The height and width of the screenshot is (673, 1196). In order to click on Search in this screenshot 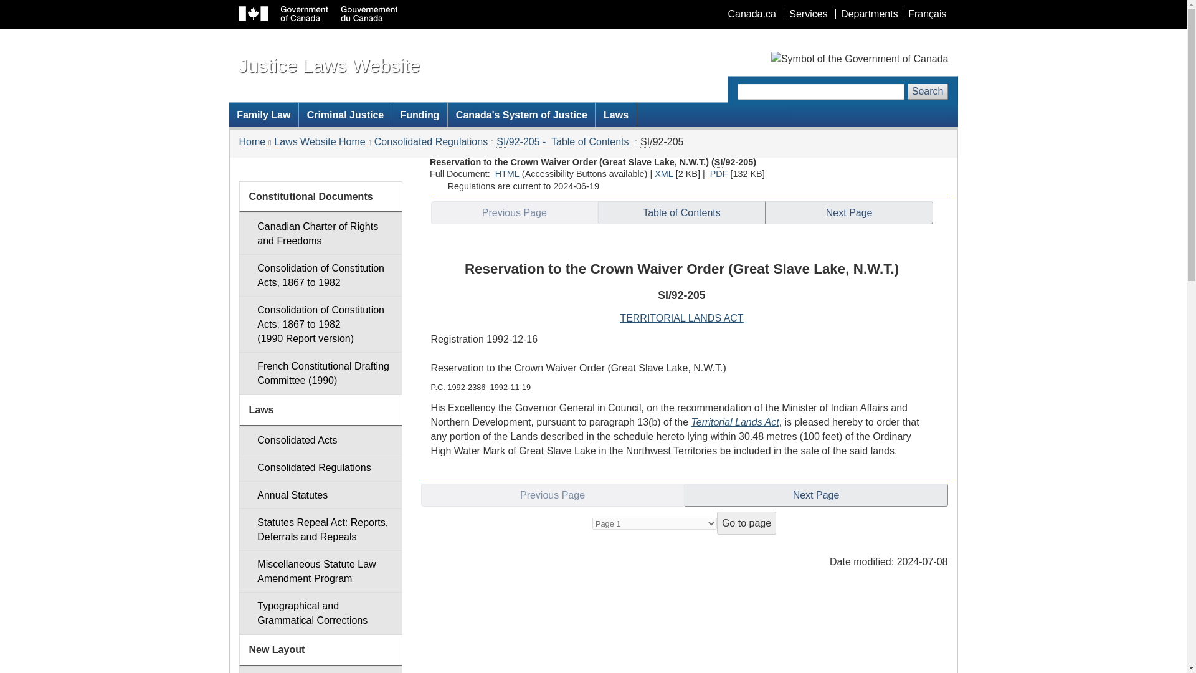, I will do `click(928, 91)`.